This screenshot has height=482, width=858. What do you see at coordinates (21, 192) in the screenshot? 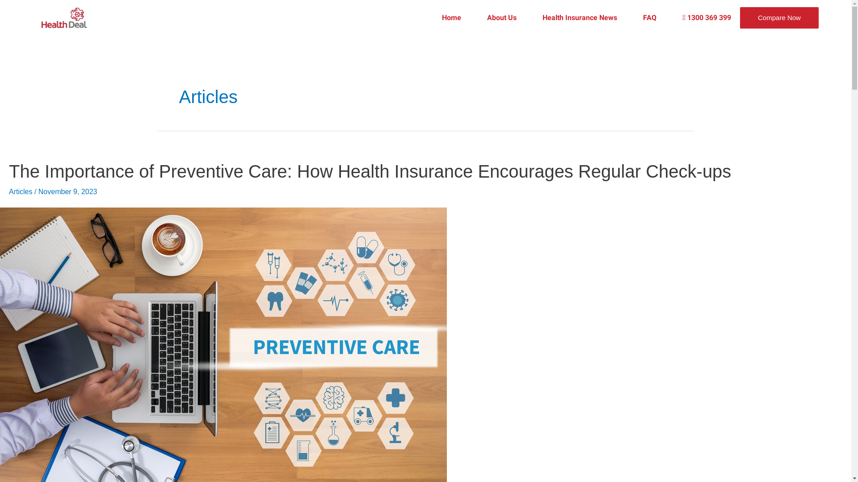
I see `Articles` at bounding box center [21, 192].